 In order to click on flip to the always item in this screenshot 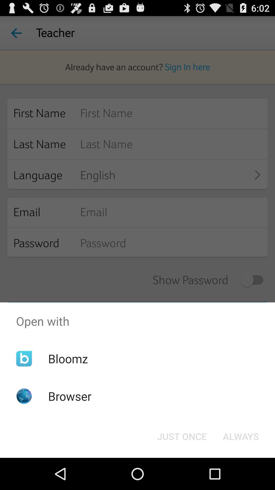, I will do `click(241, 436)`.